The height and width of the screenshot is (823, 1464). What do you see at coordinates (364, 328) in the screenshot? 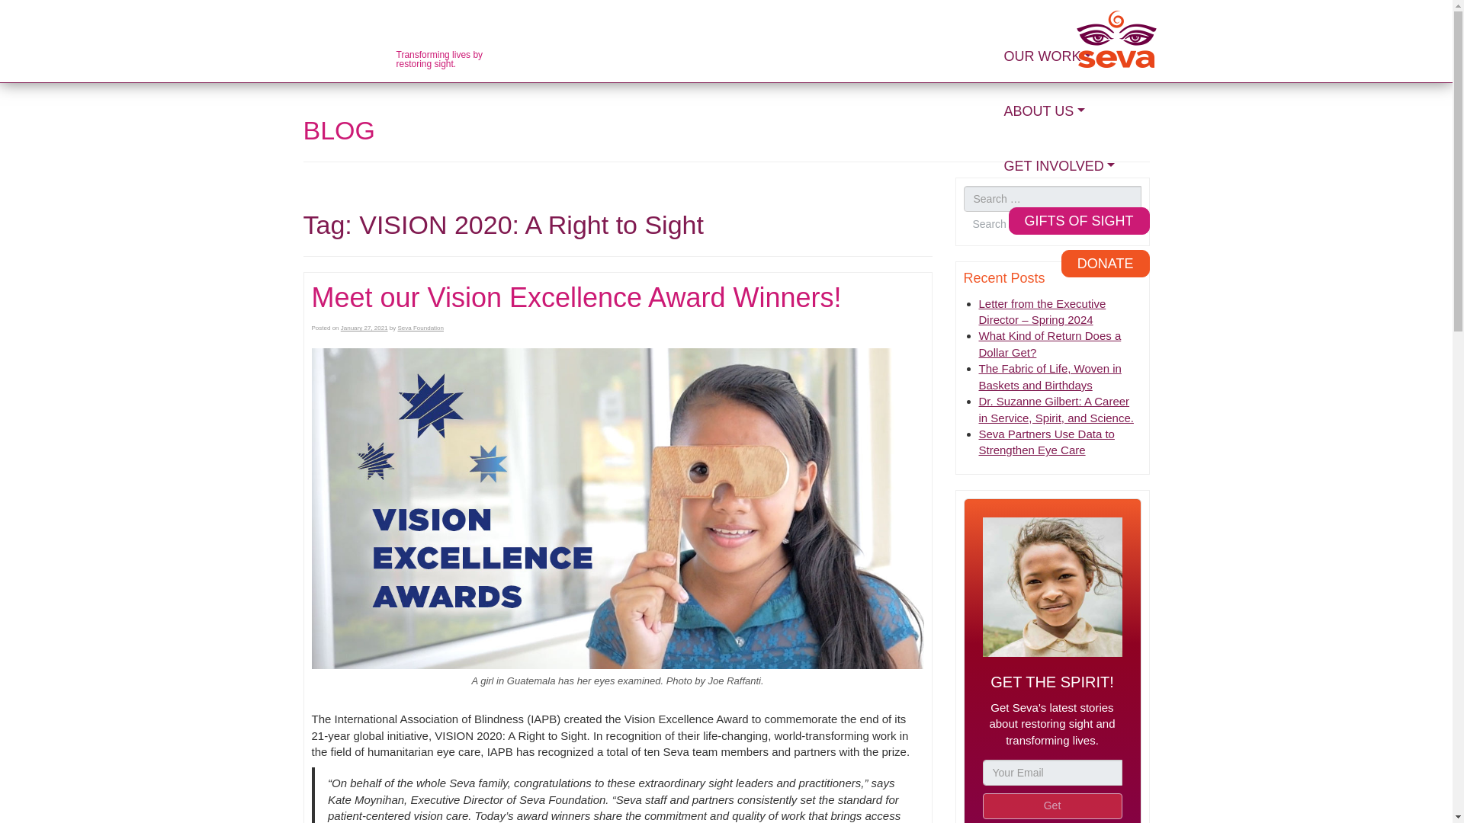
I see `5:17 pm` at bounding box center [364, 328].